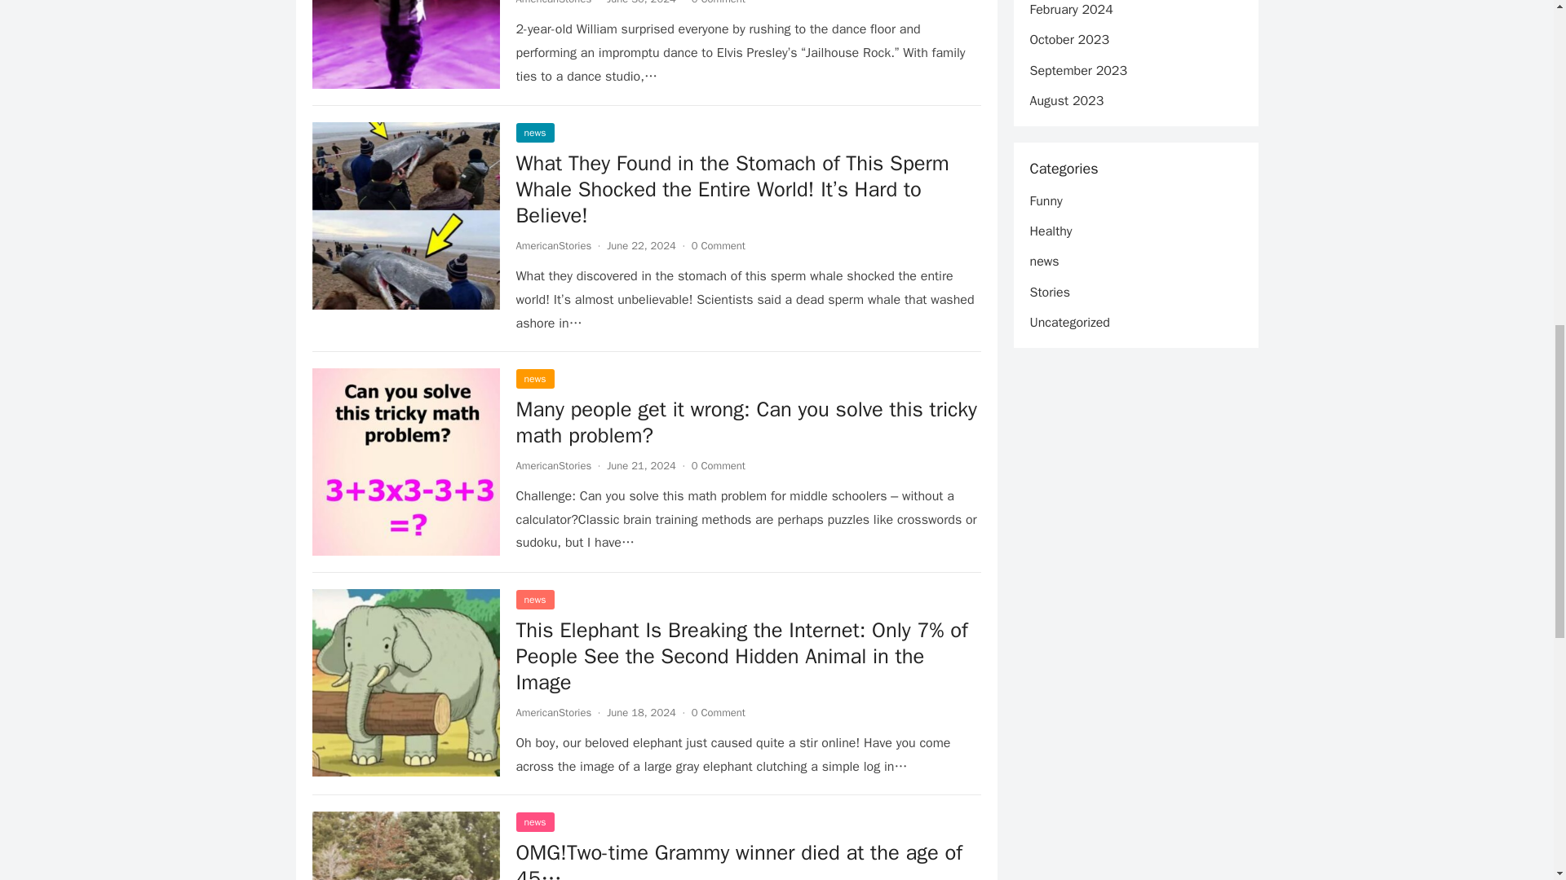 This screenshot has height=880, width=1566. Describe the element at coordinates (534, 132) in the screenshot. I see `news` at that location.